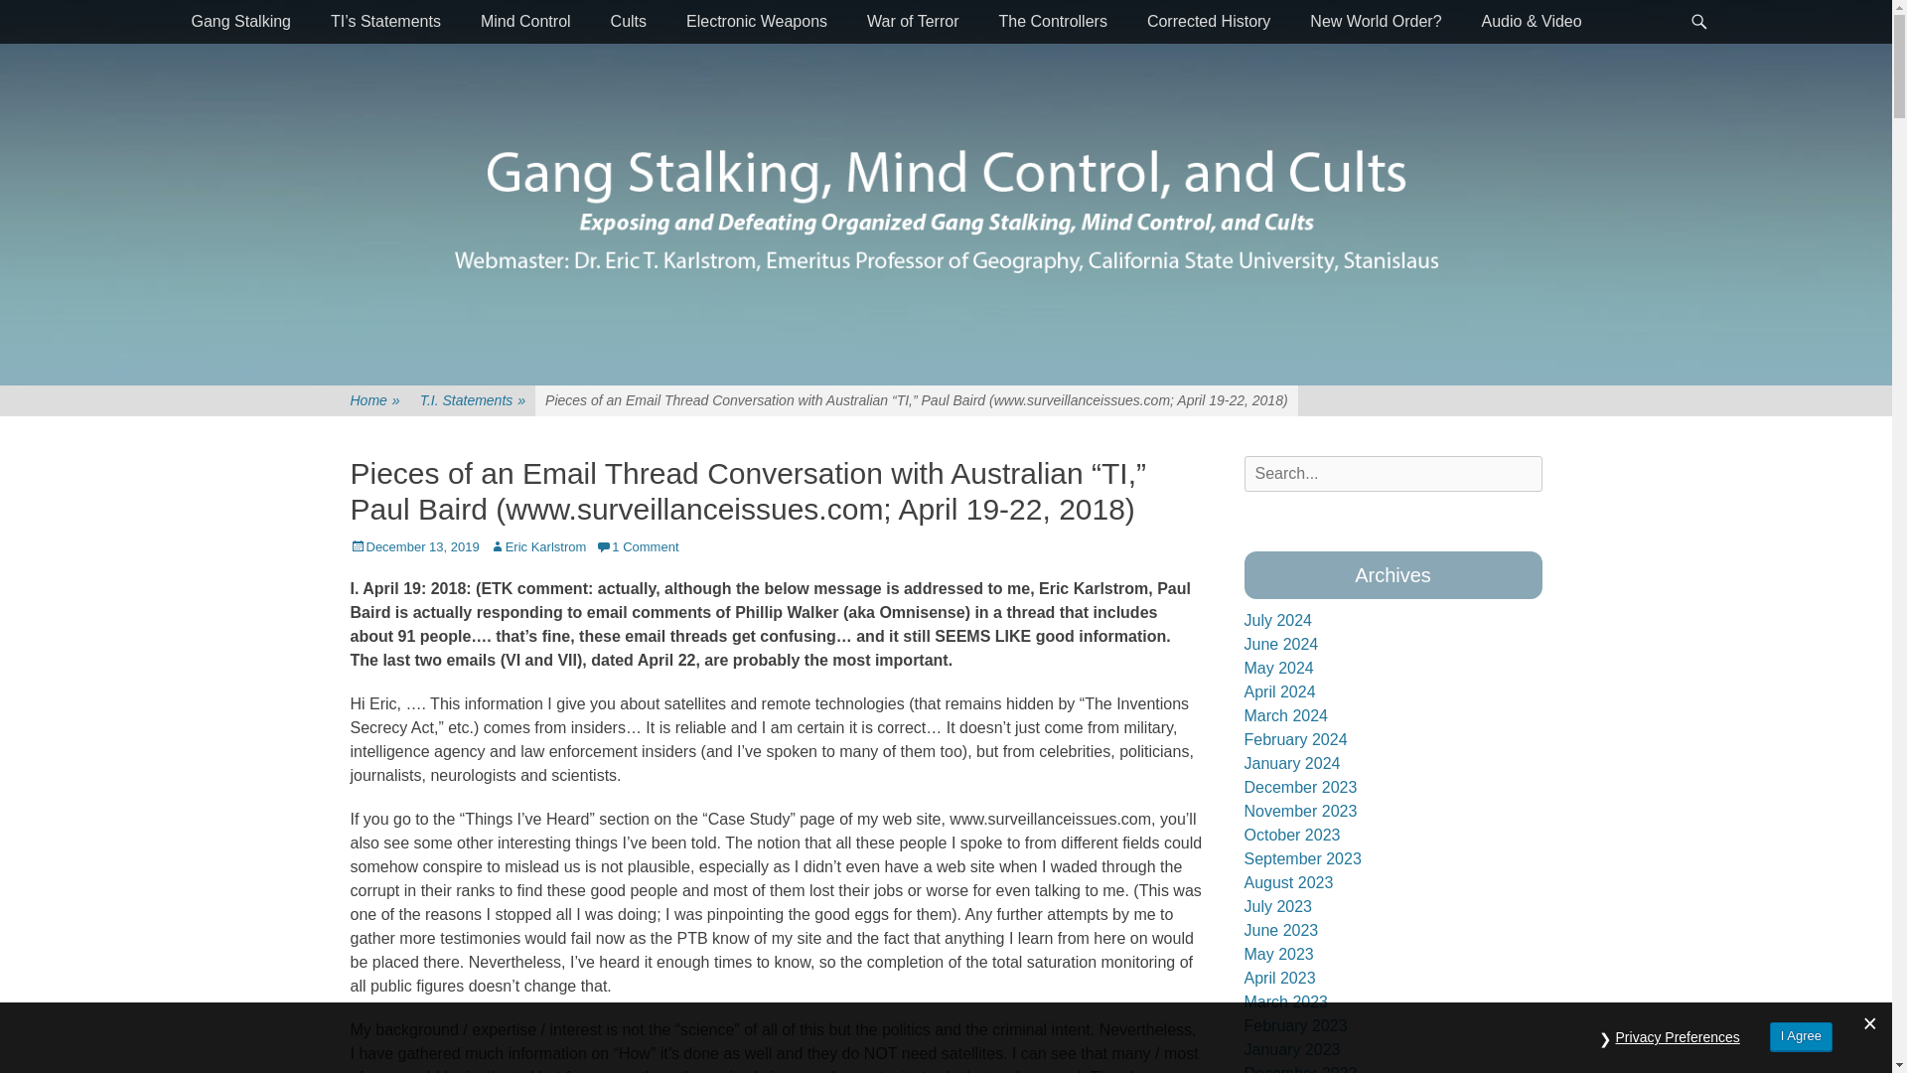 The width and height of the screenshot is (1907, 1073). What do you see at coordinates (41, 22) in the screenshot?
I see `Search` at bounding box center [41, 22].